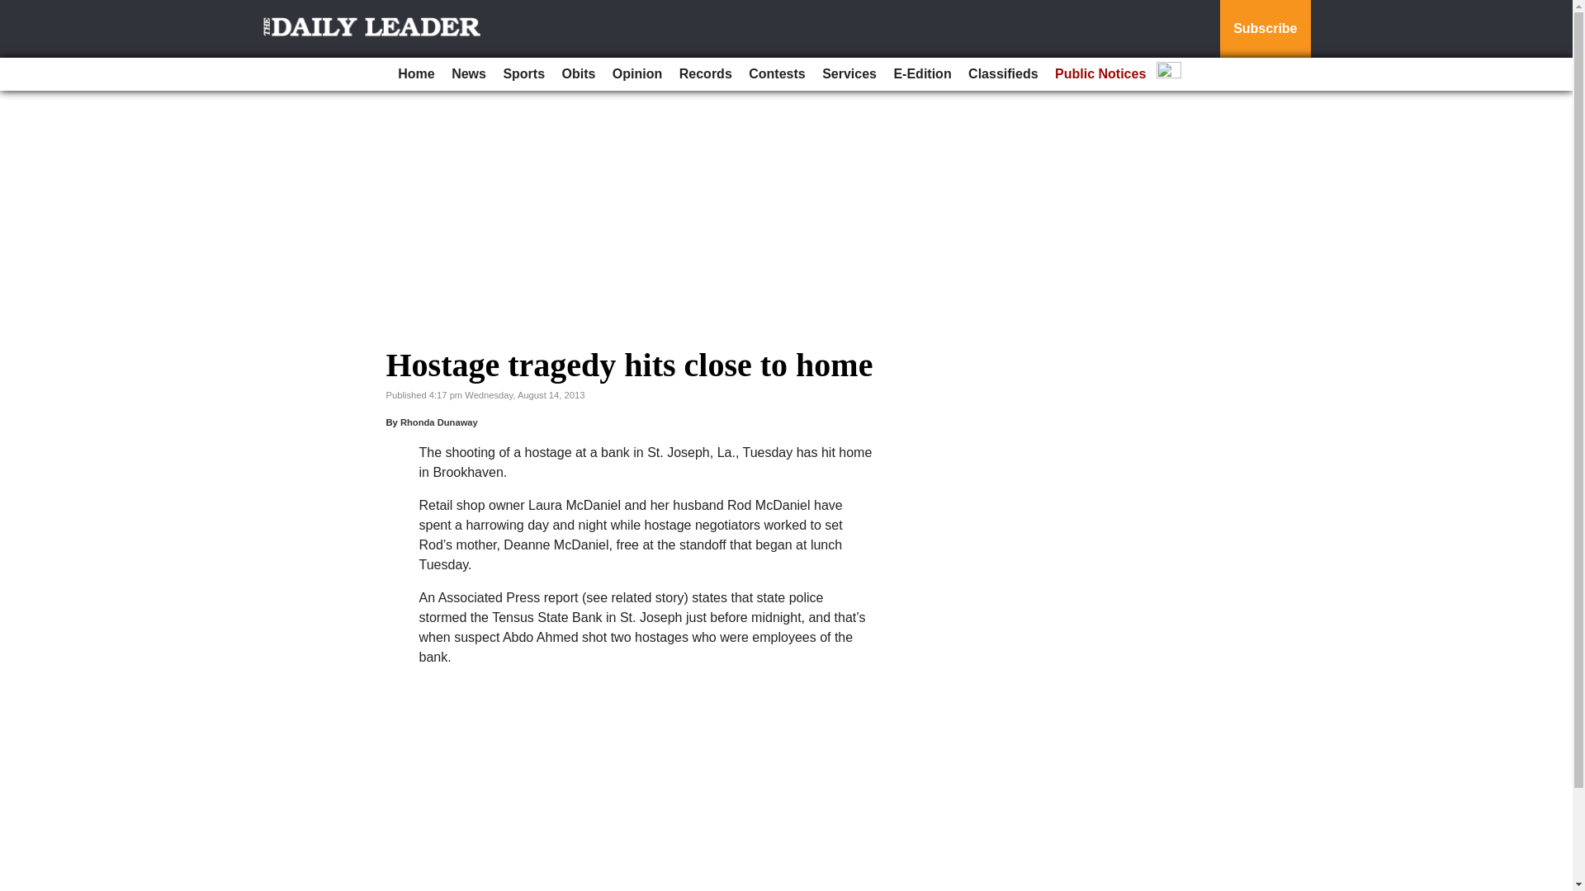 This screenshot has width=1585, height=891. I want to click on Services, so click(849, 74).